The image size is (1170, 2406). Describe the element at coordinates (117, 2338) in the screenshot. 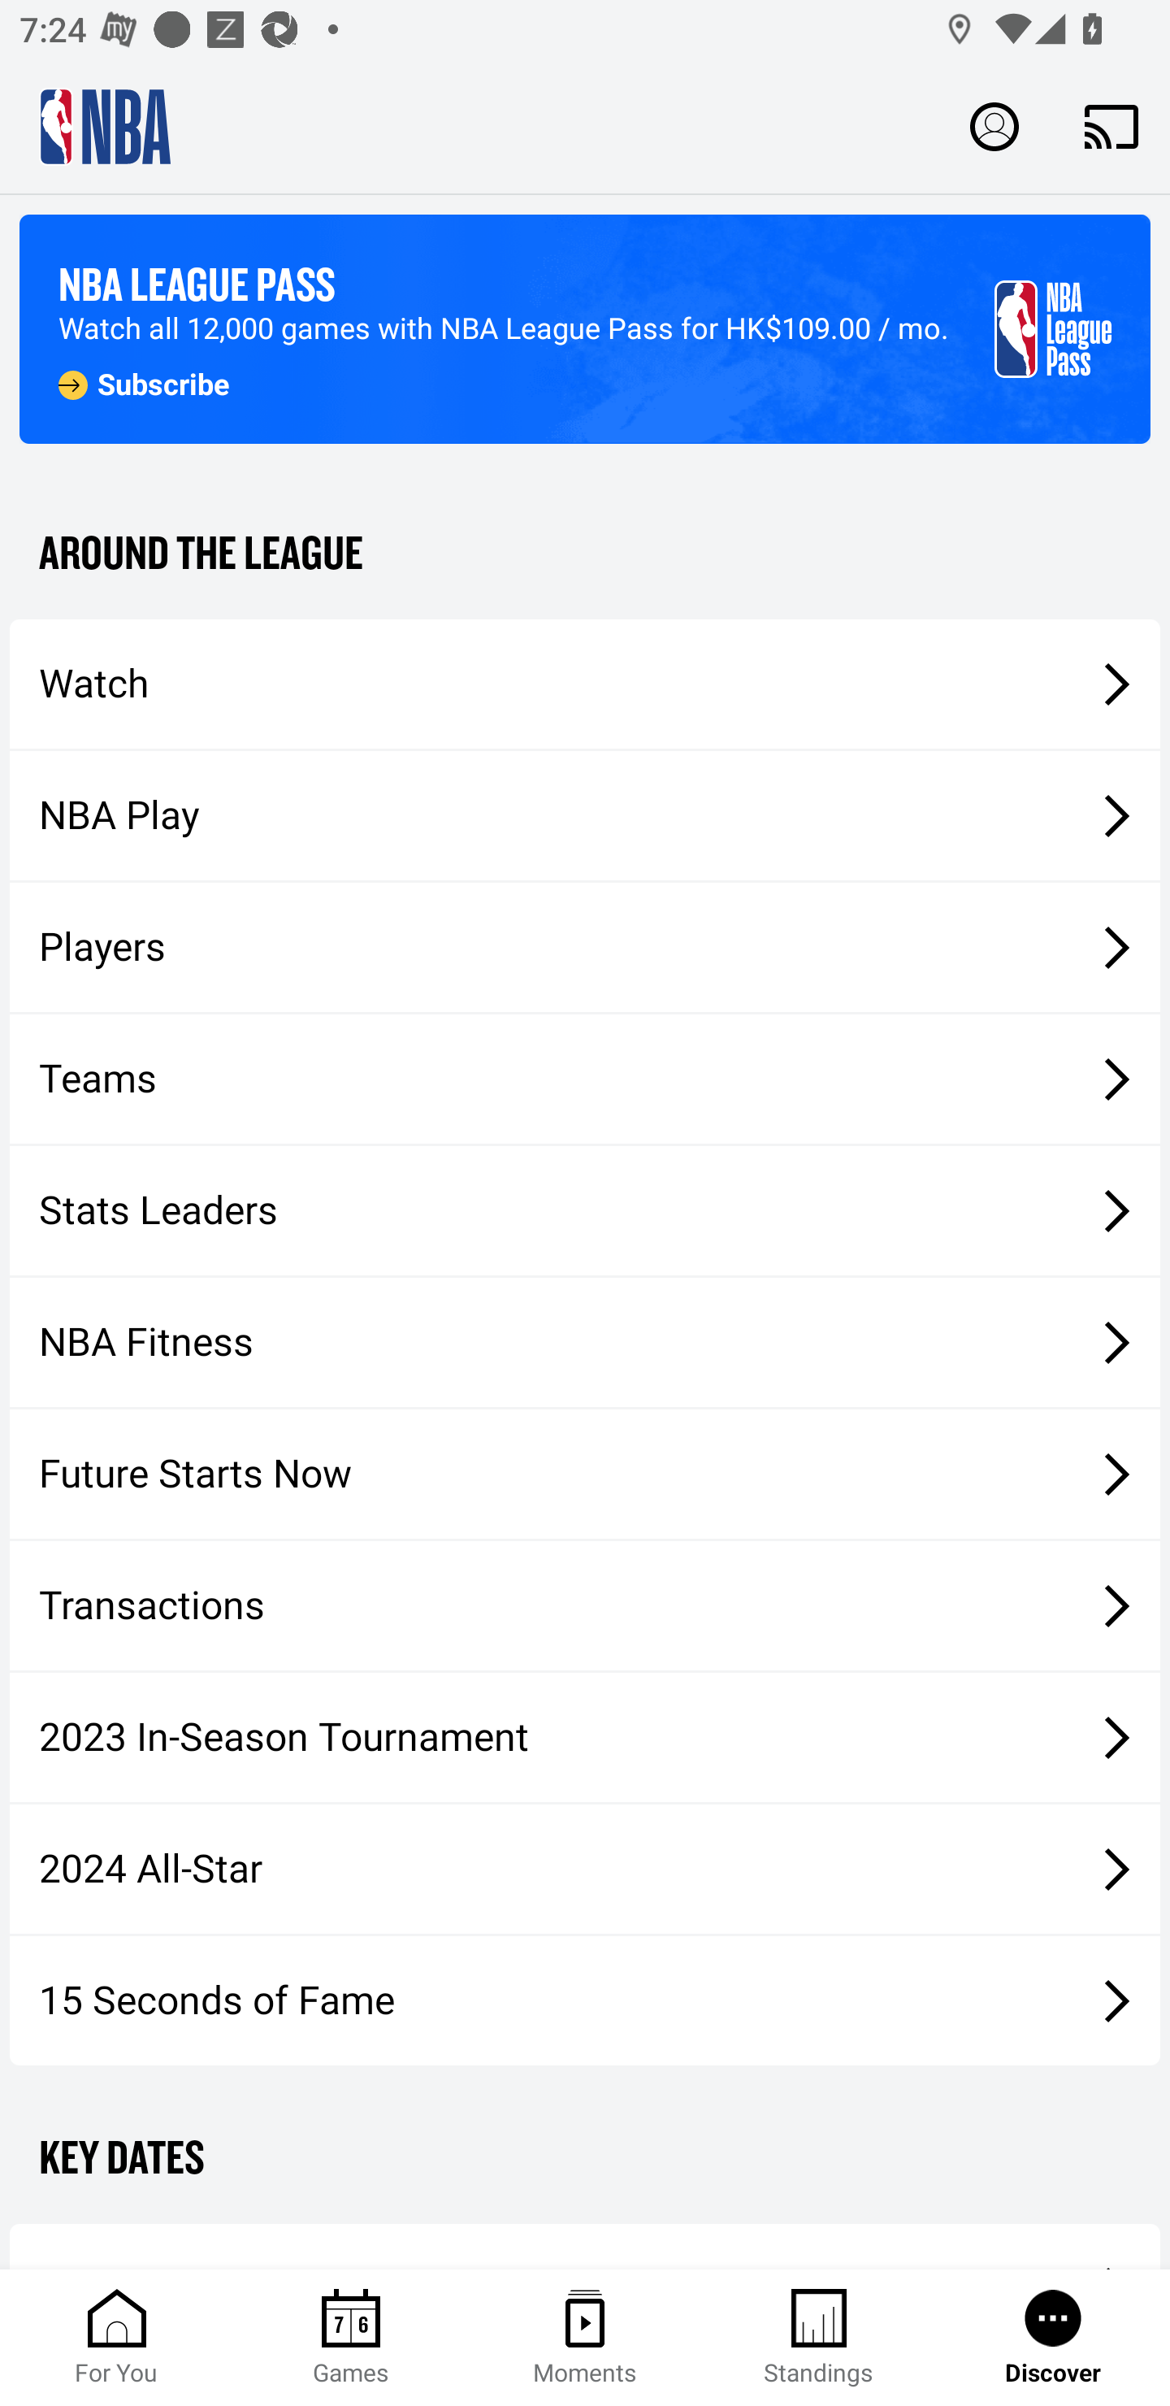

I see `For You` at that location.